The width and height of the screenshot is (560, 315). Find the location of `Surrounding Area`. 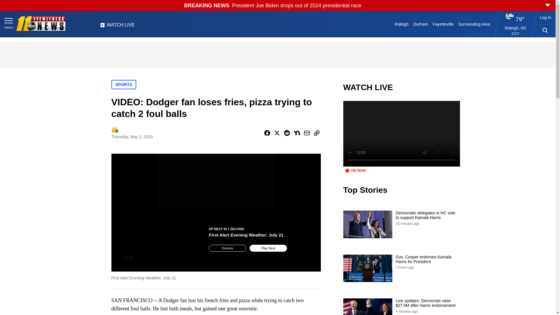

Surrounding Area is located at coordinates (474, 24).